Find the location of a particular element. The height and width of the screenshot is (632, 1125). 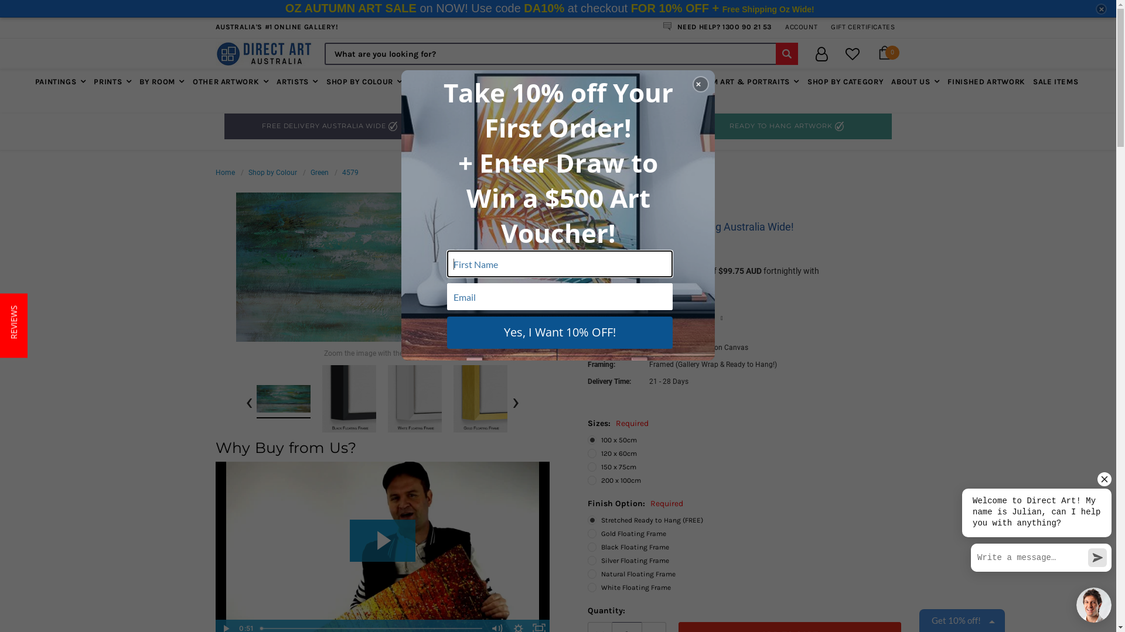

SHOP BY CATEGORY is located at coordinates (846, 81).